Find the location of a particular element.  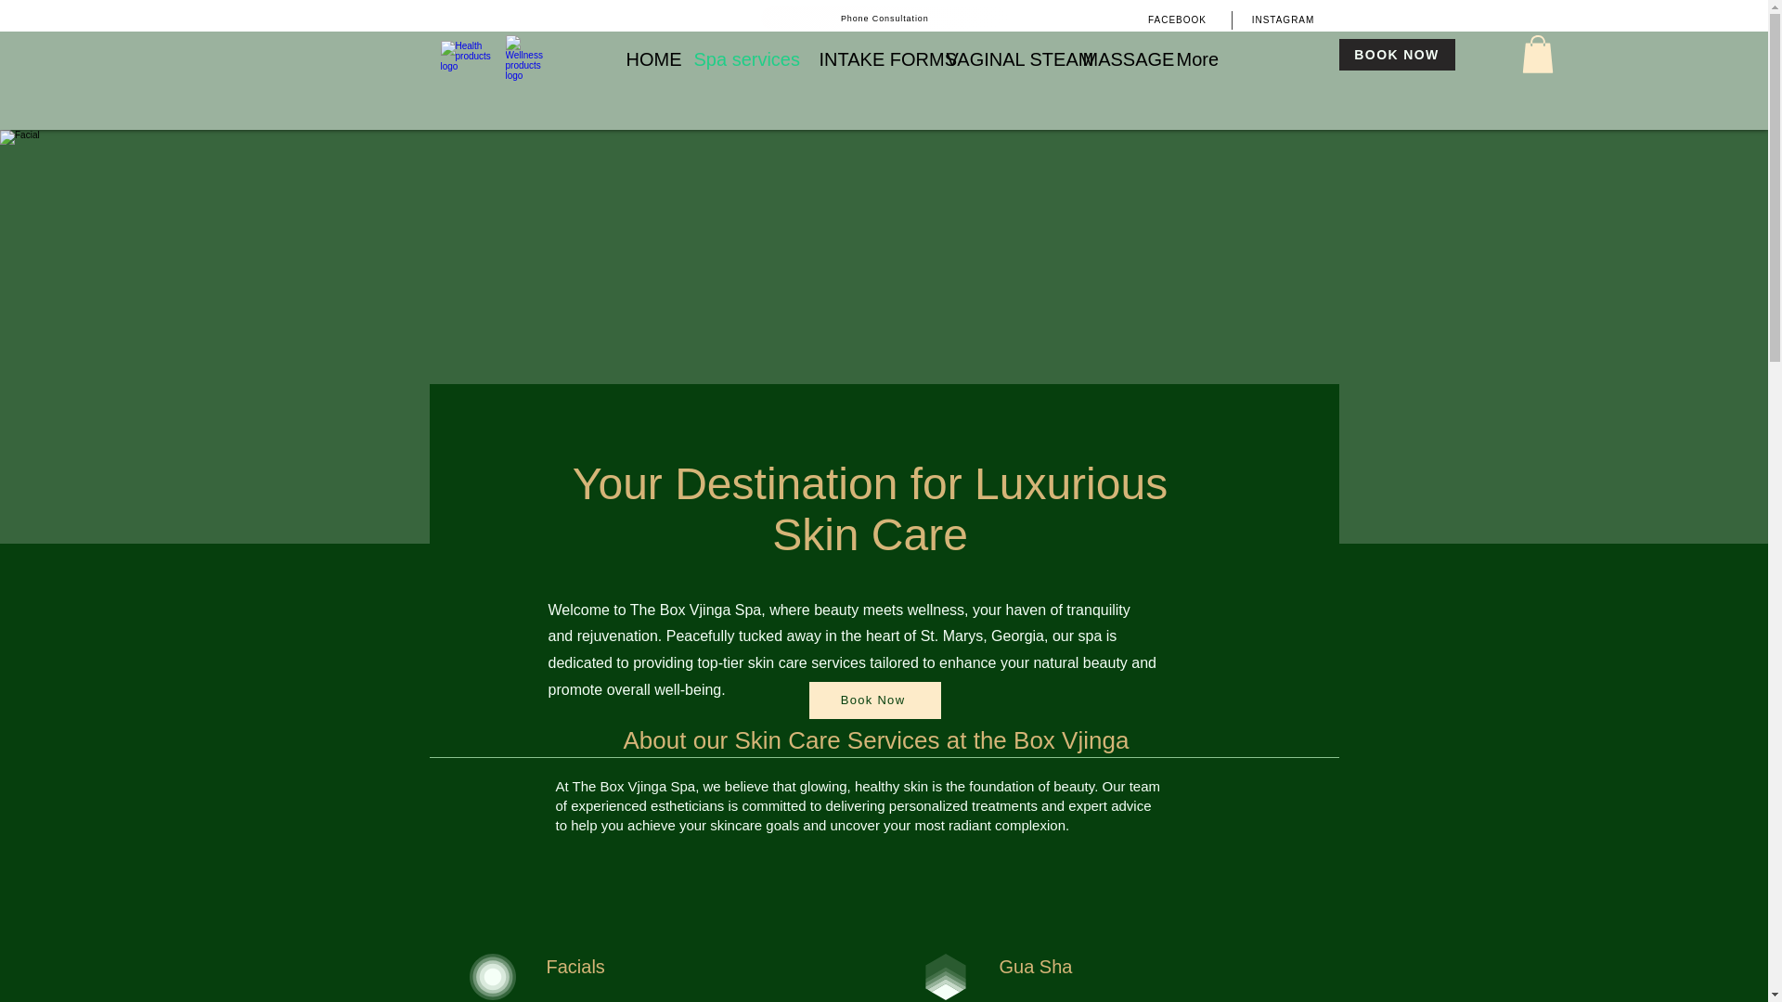

Spa services is located at coordinates (742, 58).